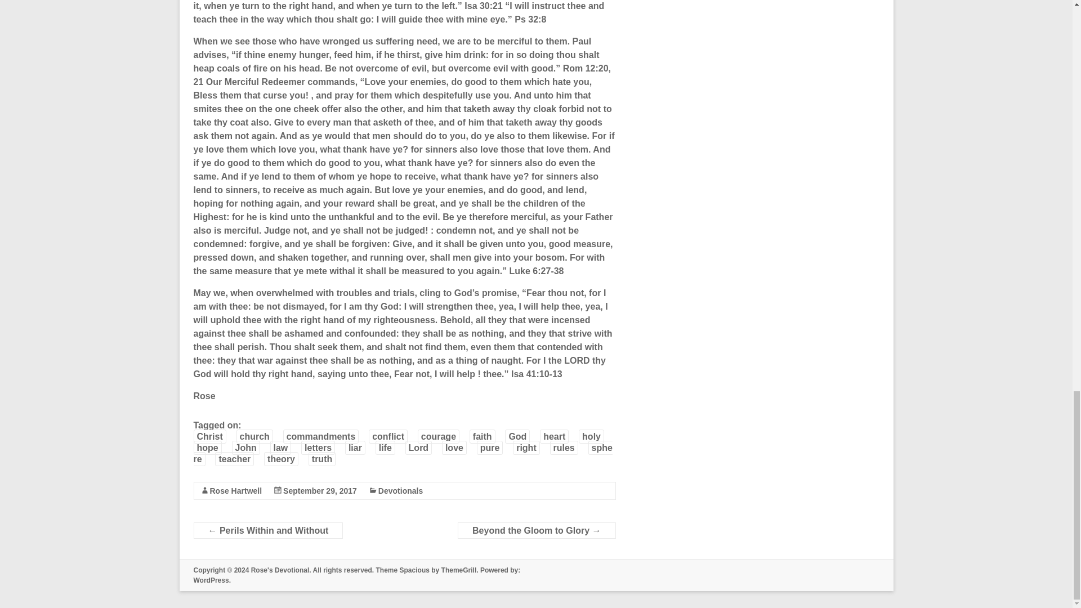 This screenshot has height=608, width=1081. Describe the element at coordinates (320, 491) in the screenshot. I see `8:39 am` at that location.